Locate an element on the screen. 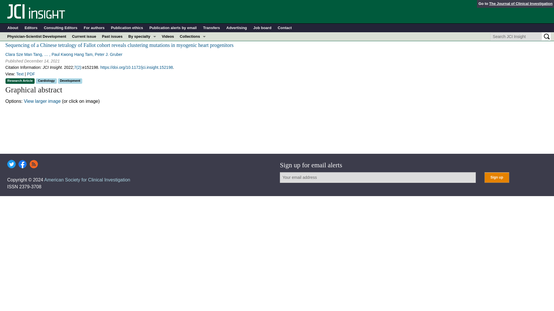 This screenshot has width=554, height=311. Publication alerts by email is located at coordinates (173, 28).